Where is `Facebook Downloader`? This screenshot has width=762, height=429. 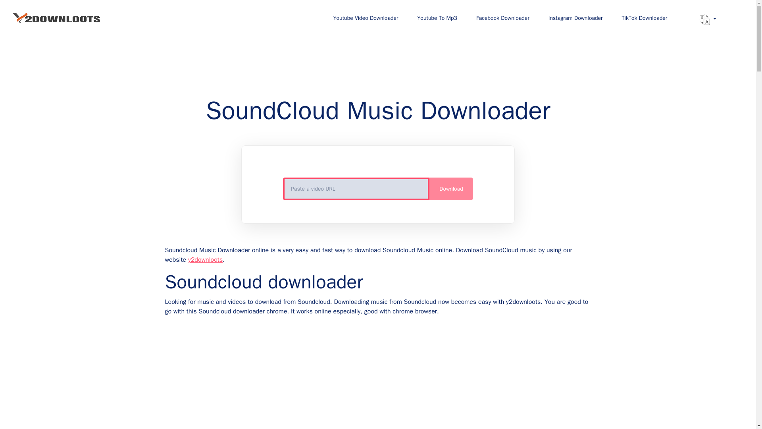
Facebook Downloader is located at coordinates (502, 17).